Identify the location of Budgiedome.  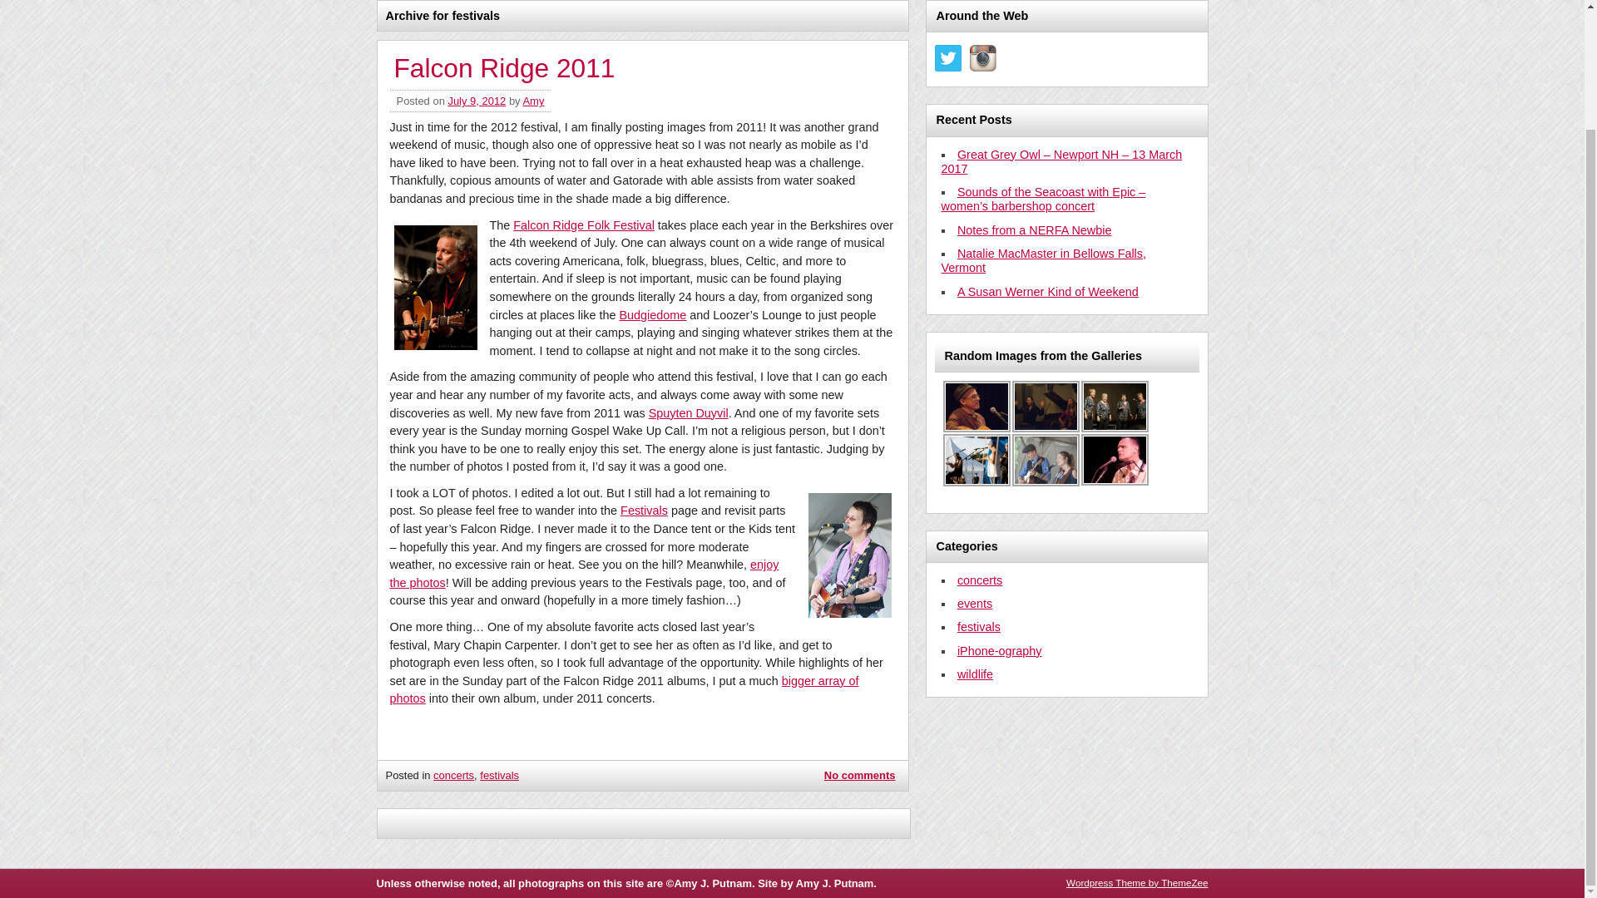
(652, 314).